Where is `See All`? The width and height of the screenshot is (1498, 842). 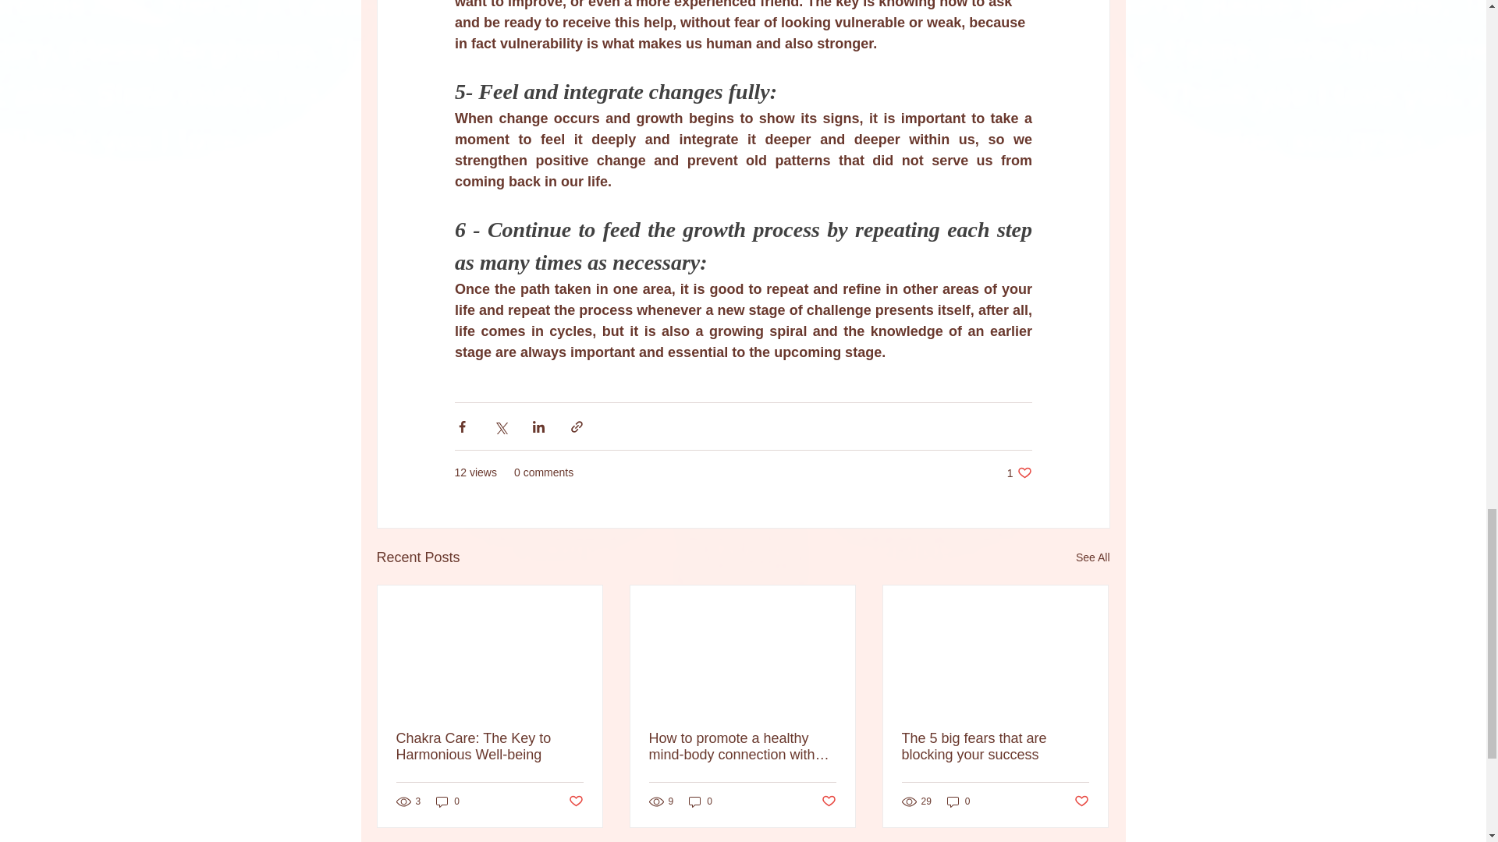
See All is located at coordinates (1092, 557).